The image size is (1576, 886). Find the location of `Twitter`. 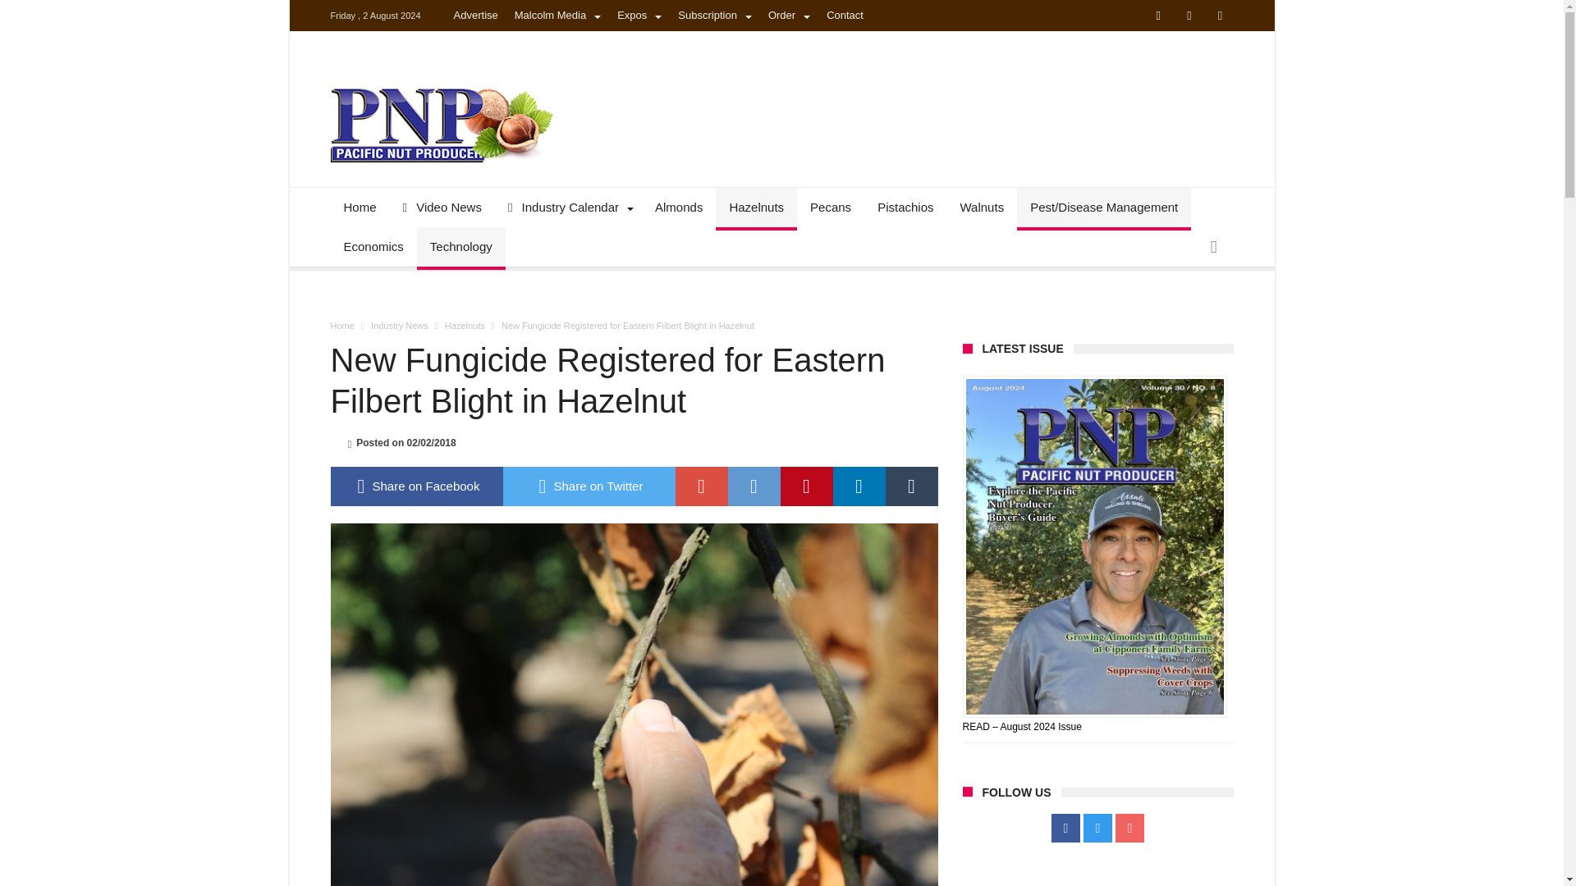

Twitter is located at coordinates (1189, 16).